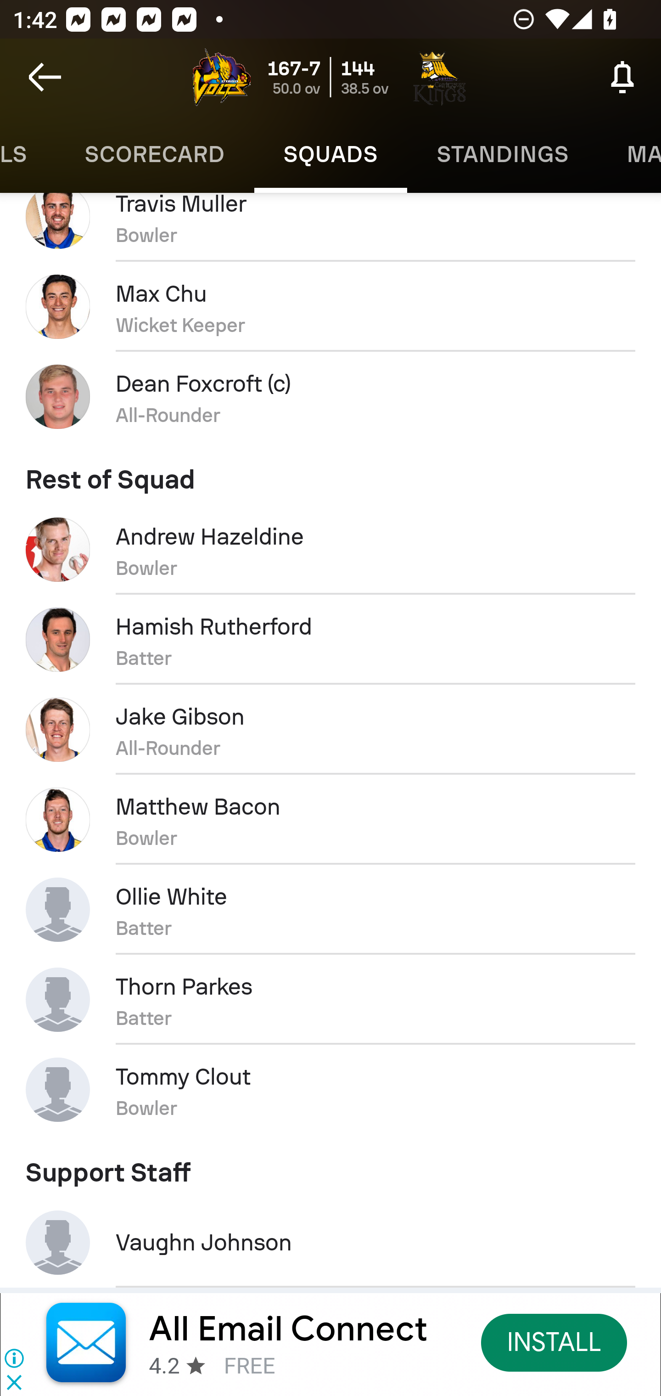  Describe the element at coordinates (330, 639) in the screenshot. I see `Hamish Rutherford Batter` at that location.